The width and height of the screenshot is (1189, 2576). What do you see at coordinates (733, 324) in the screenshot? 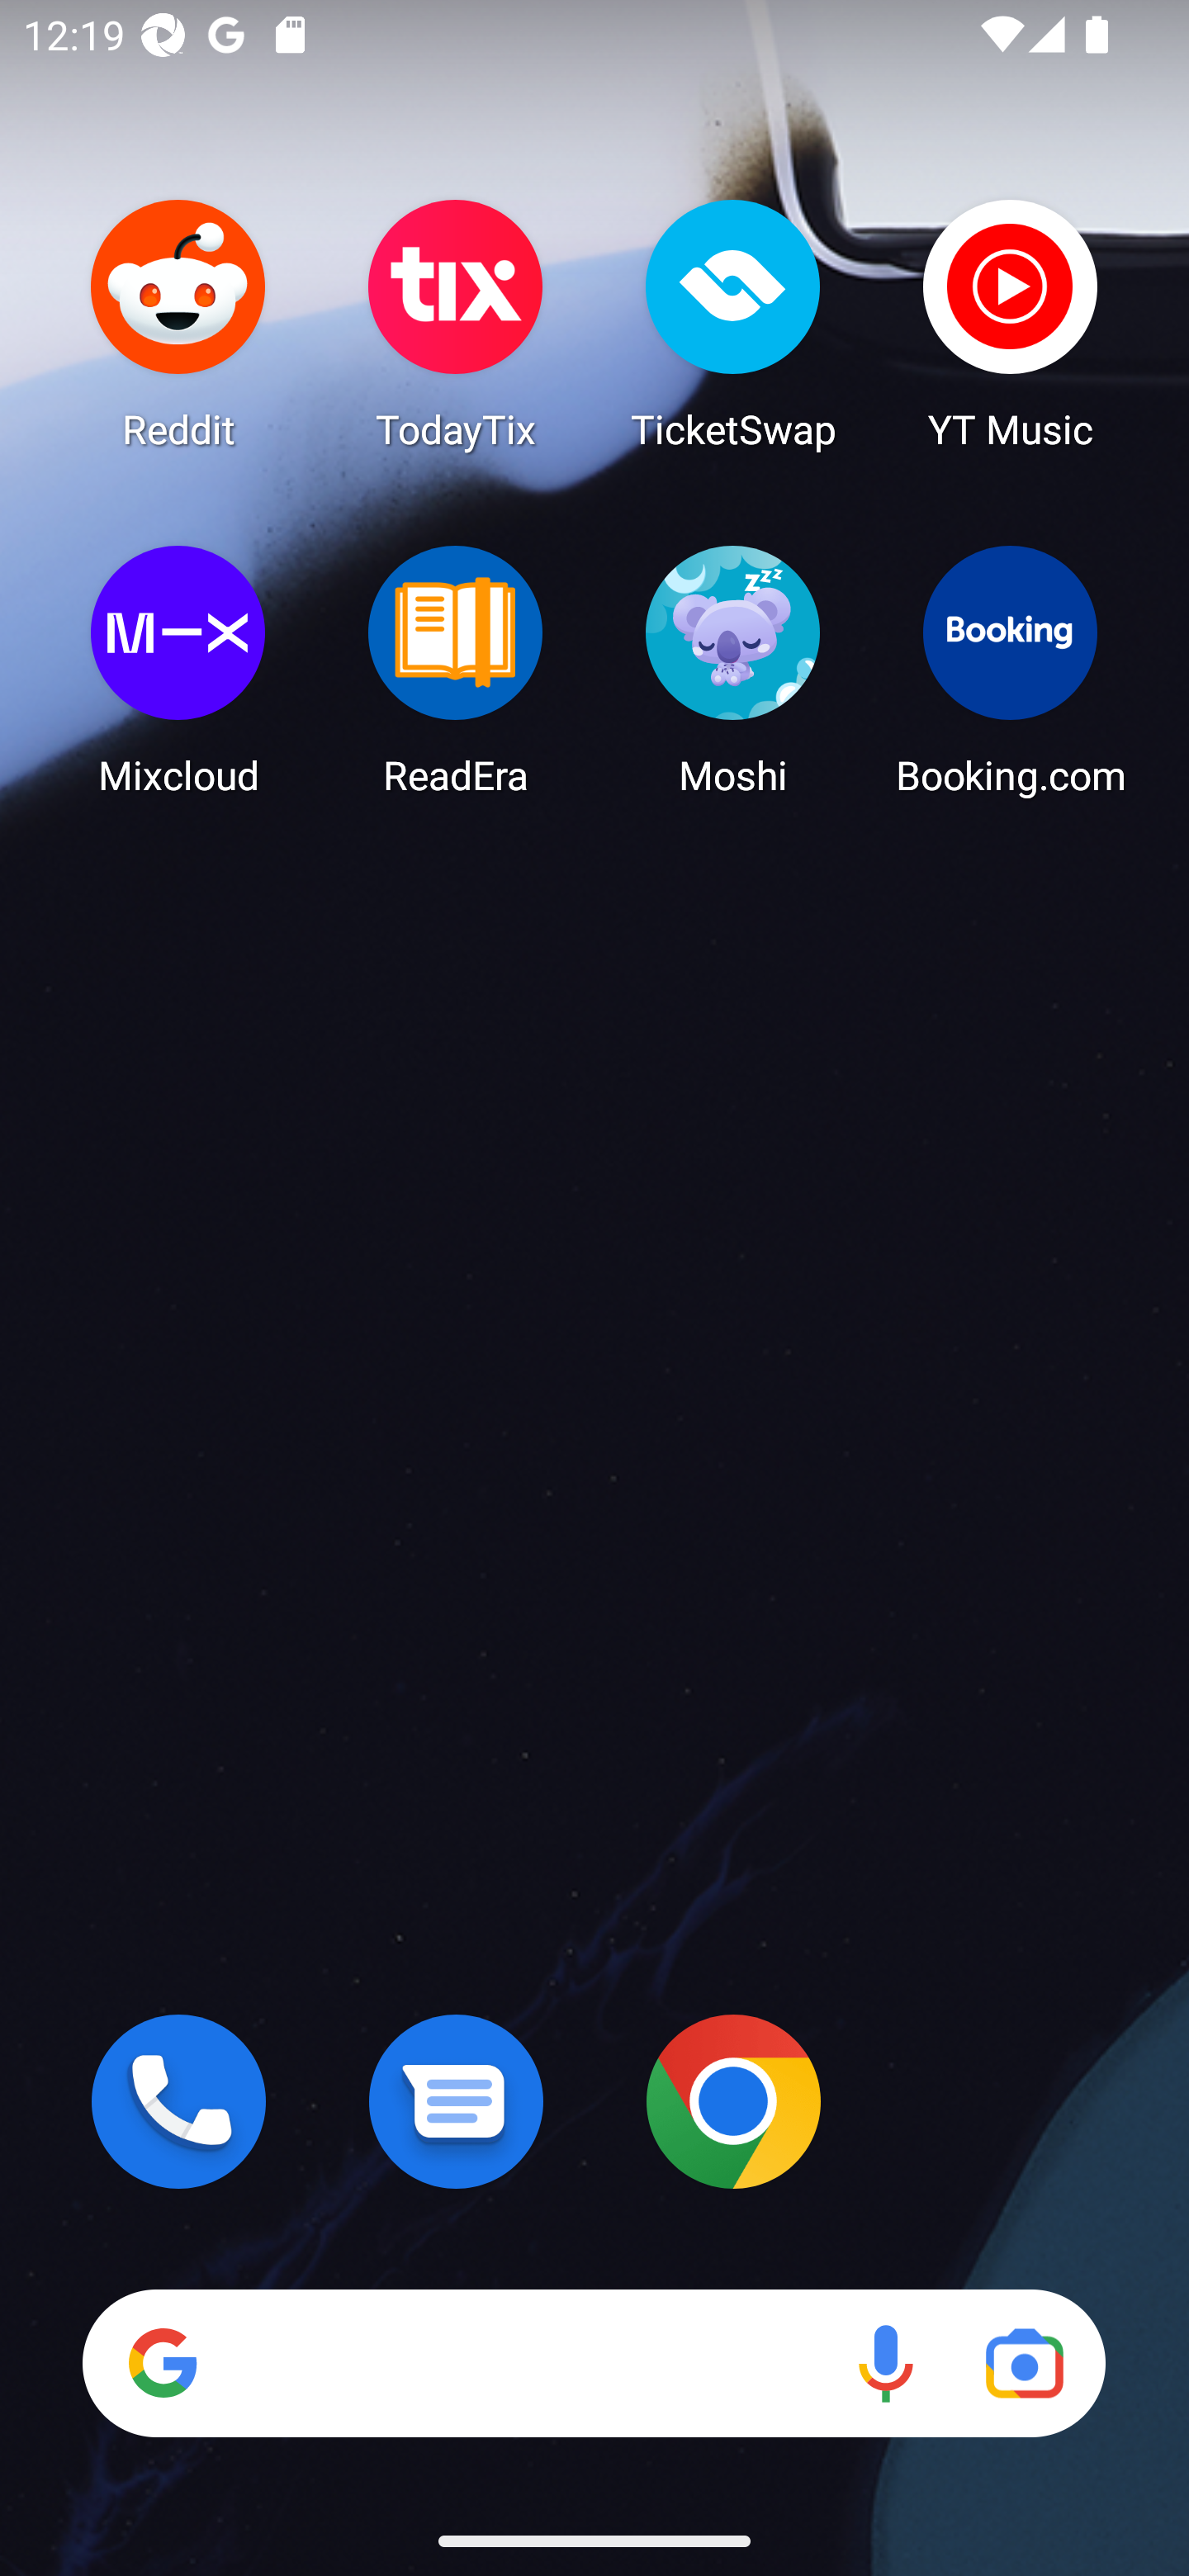
I see `TicketSwap` at bounding box center [733, 324].